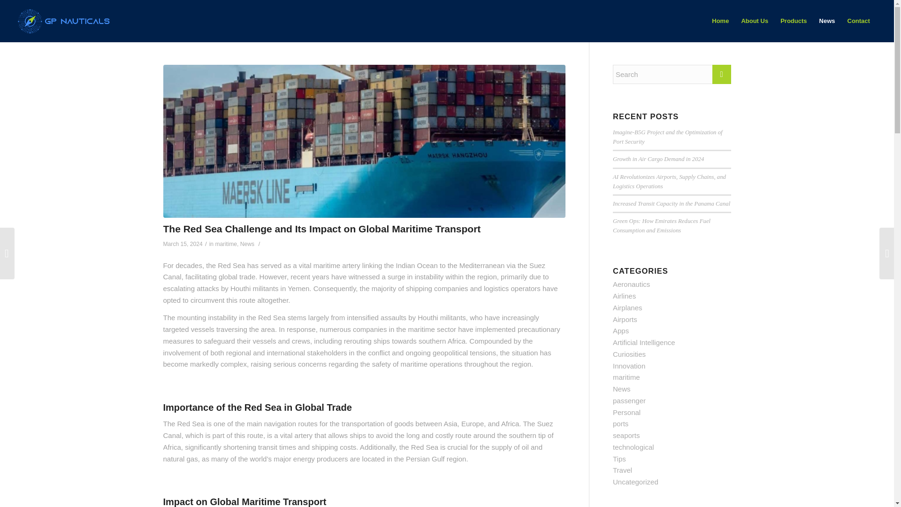 This screenshot has height=507, width=901. What do you see at coordinates (755, 21) in the screenshot?
I see `About Us` at bounding box center [755, 21].